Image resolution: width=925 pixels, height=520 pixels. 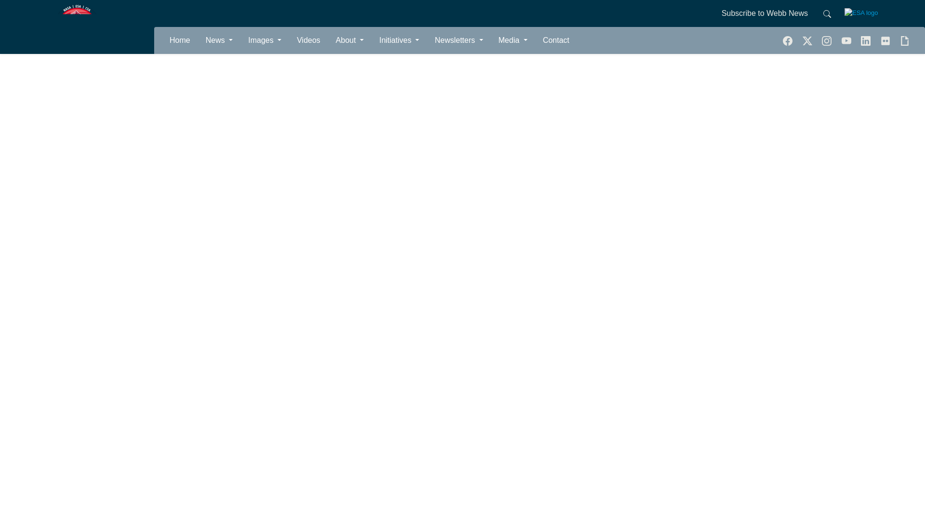 I want to click on Home, so click(x=180, y=40).